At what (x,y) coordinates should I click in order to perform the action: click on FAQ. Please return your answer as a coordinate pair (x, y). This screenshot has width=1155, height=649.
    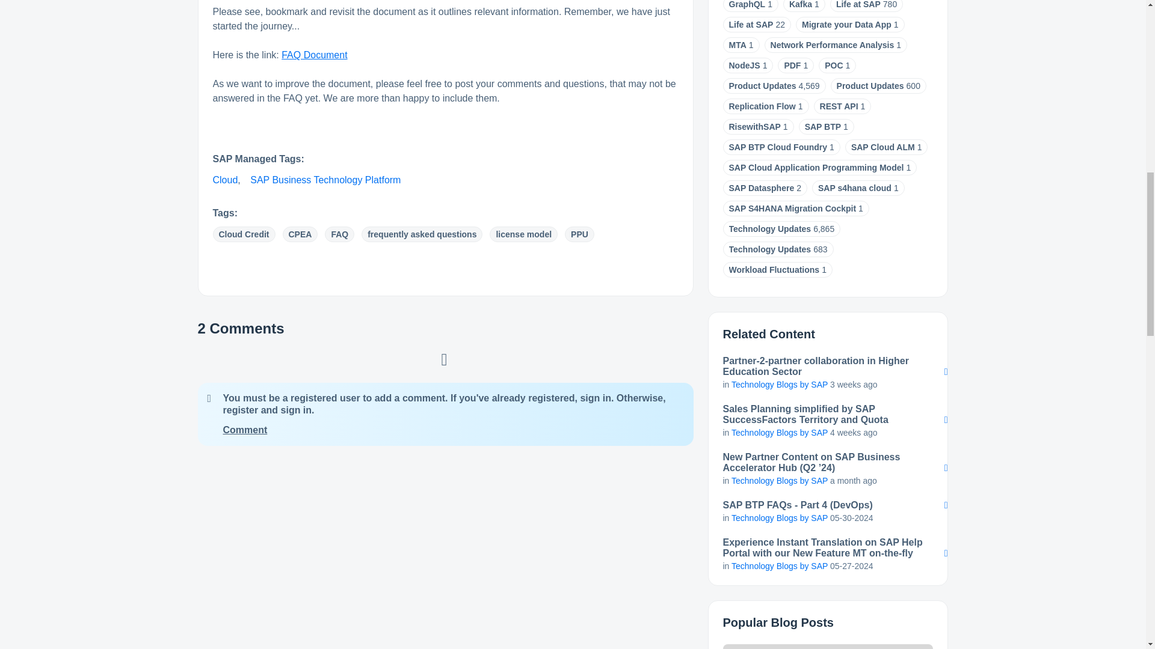
    Looking at the image, I should click on (339, 234).